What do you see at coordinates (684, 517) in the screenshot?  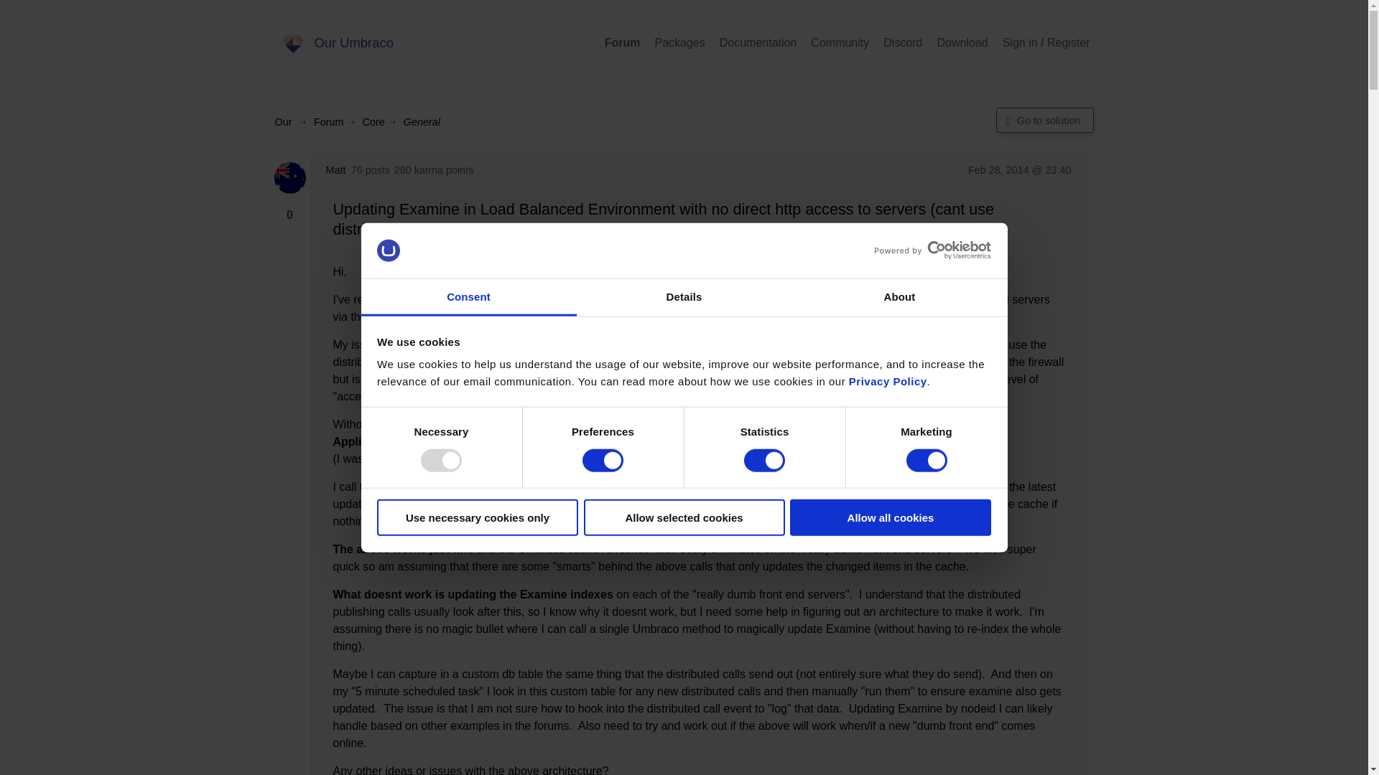 I see `Allow selected cookies` at bounding box center [684, 517].